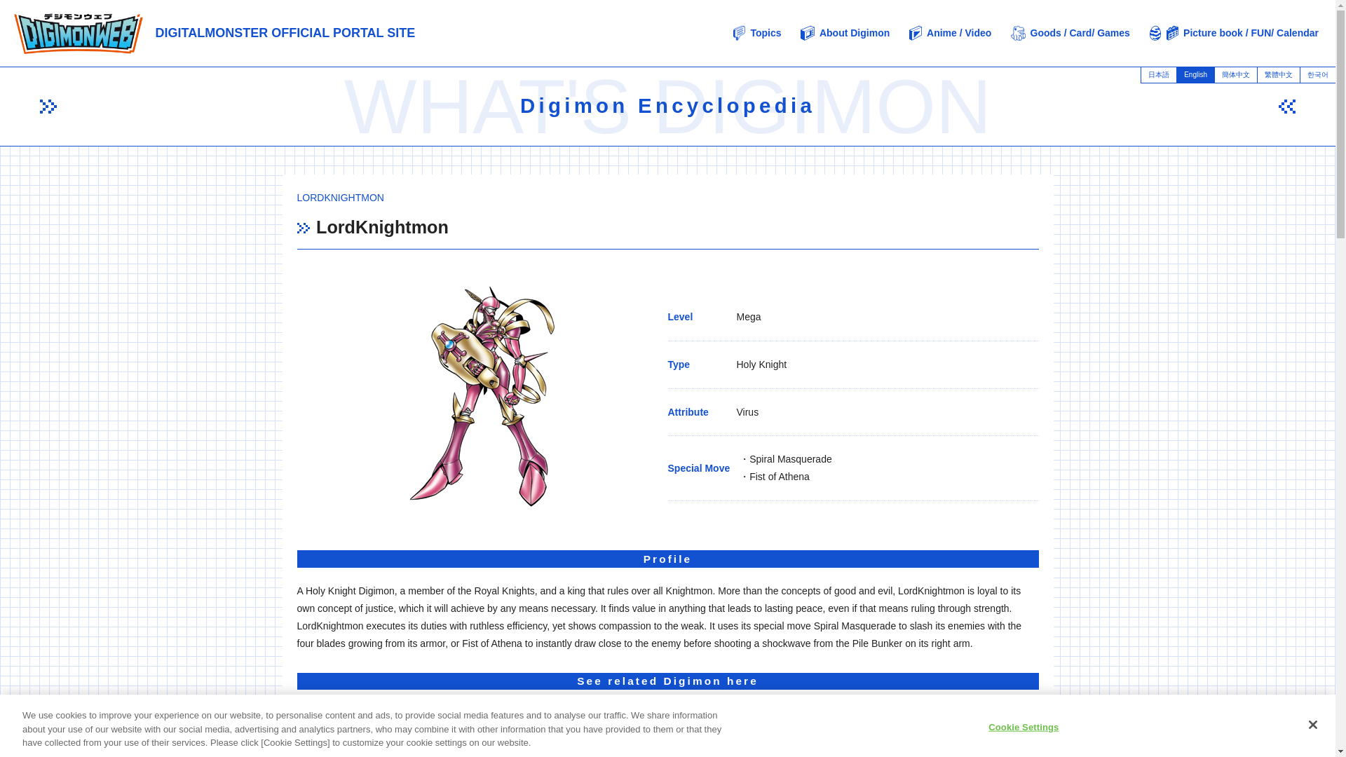 Image resolution: width=1346 pixels, height=757 pixels. Describe the element at coordinates (1195, 74) in the screenshot. I see `English` at that location.